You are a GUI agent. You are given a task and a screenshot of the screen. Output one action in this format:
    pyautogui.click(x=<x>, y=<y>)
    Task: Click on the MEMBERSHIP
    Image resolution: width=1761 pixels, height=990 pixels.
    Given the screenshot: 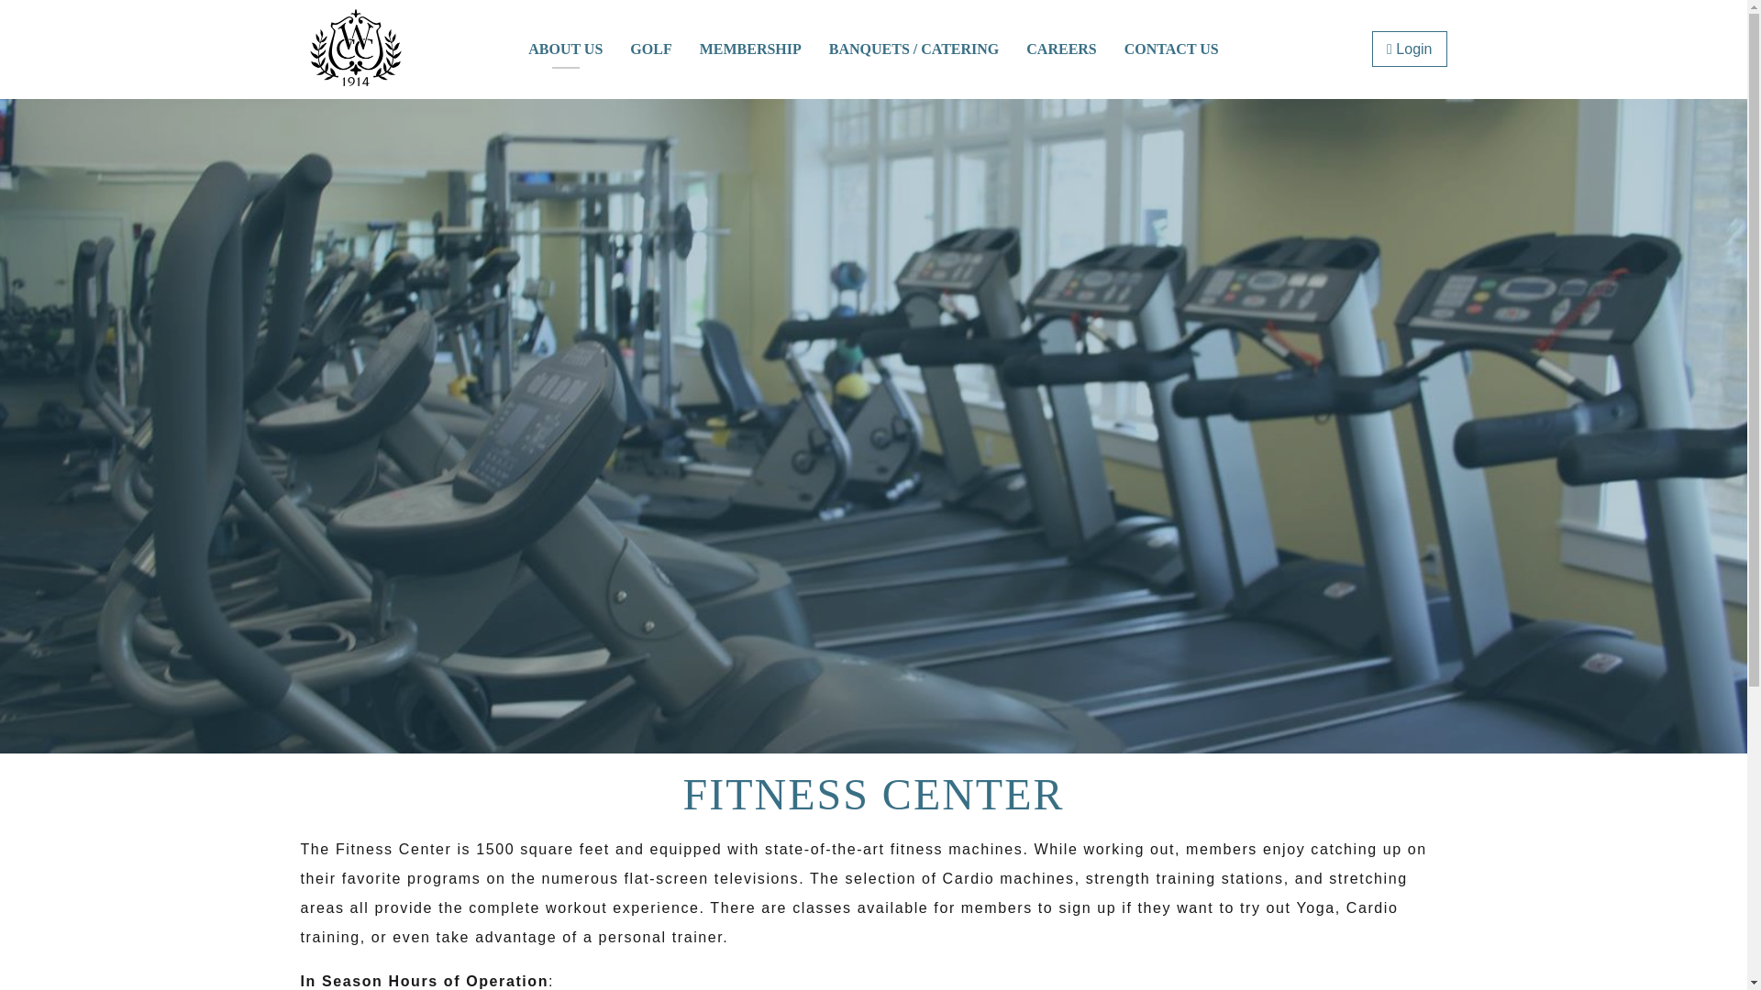 What is the action you would take?
    pyautogui.click(x=750, y=49)
    